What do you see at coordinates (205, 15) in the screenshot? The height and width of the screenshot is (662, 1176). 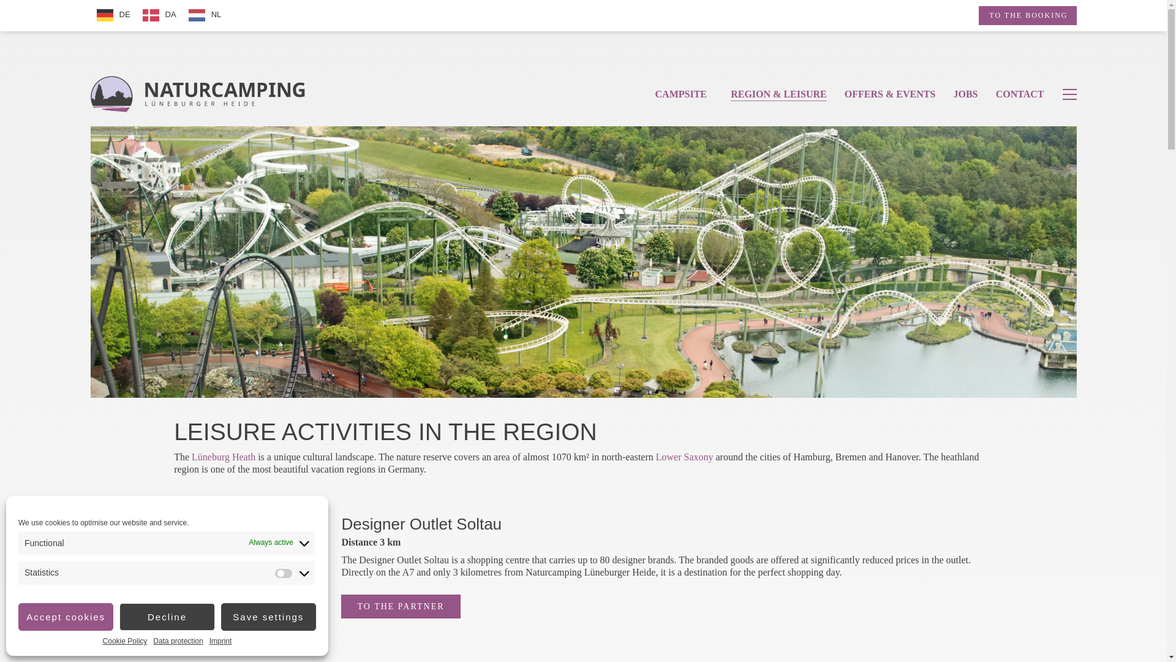 I see `Language switcher : Dutch` at bounding box center [205, 15].